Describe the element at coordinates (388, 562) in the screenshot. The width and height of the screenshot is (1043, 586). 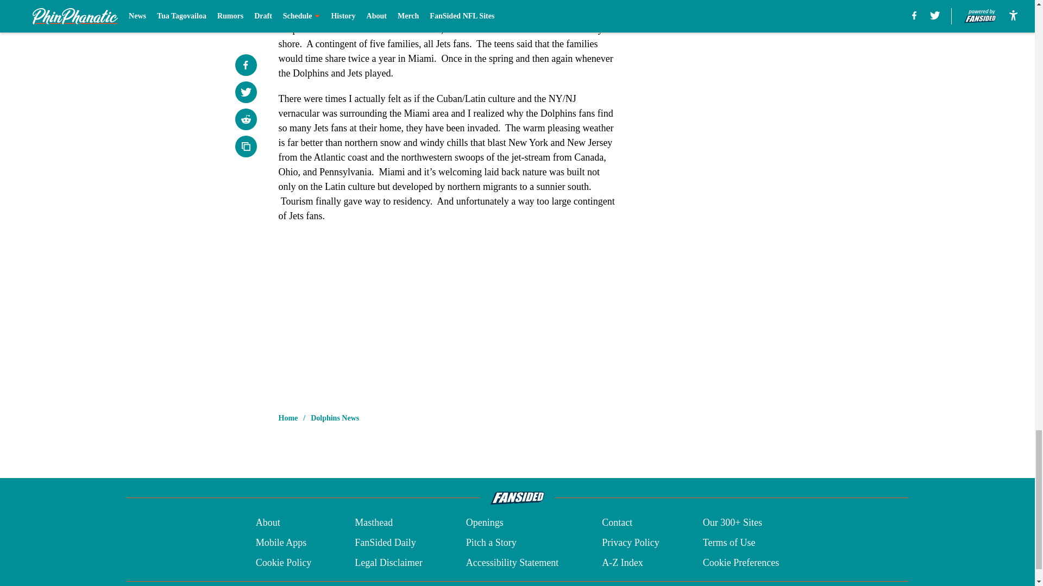
I see `Legal Disclaimer` at that location.